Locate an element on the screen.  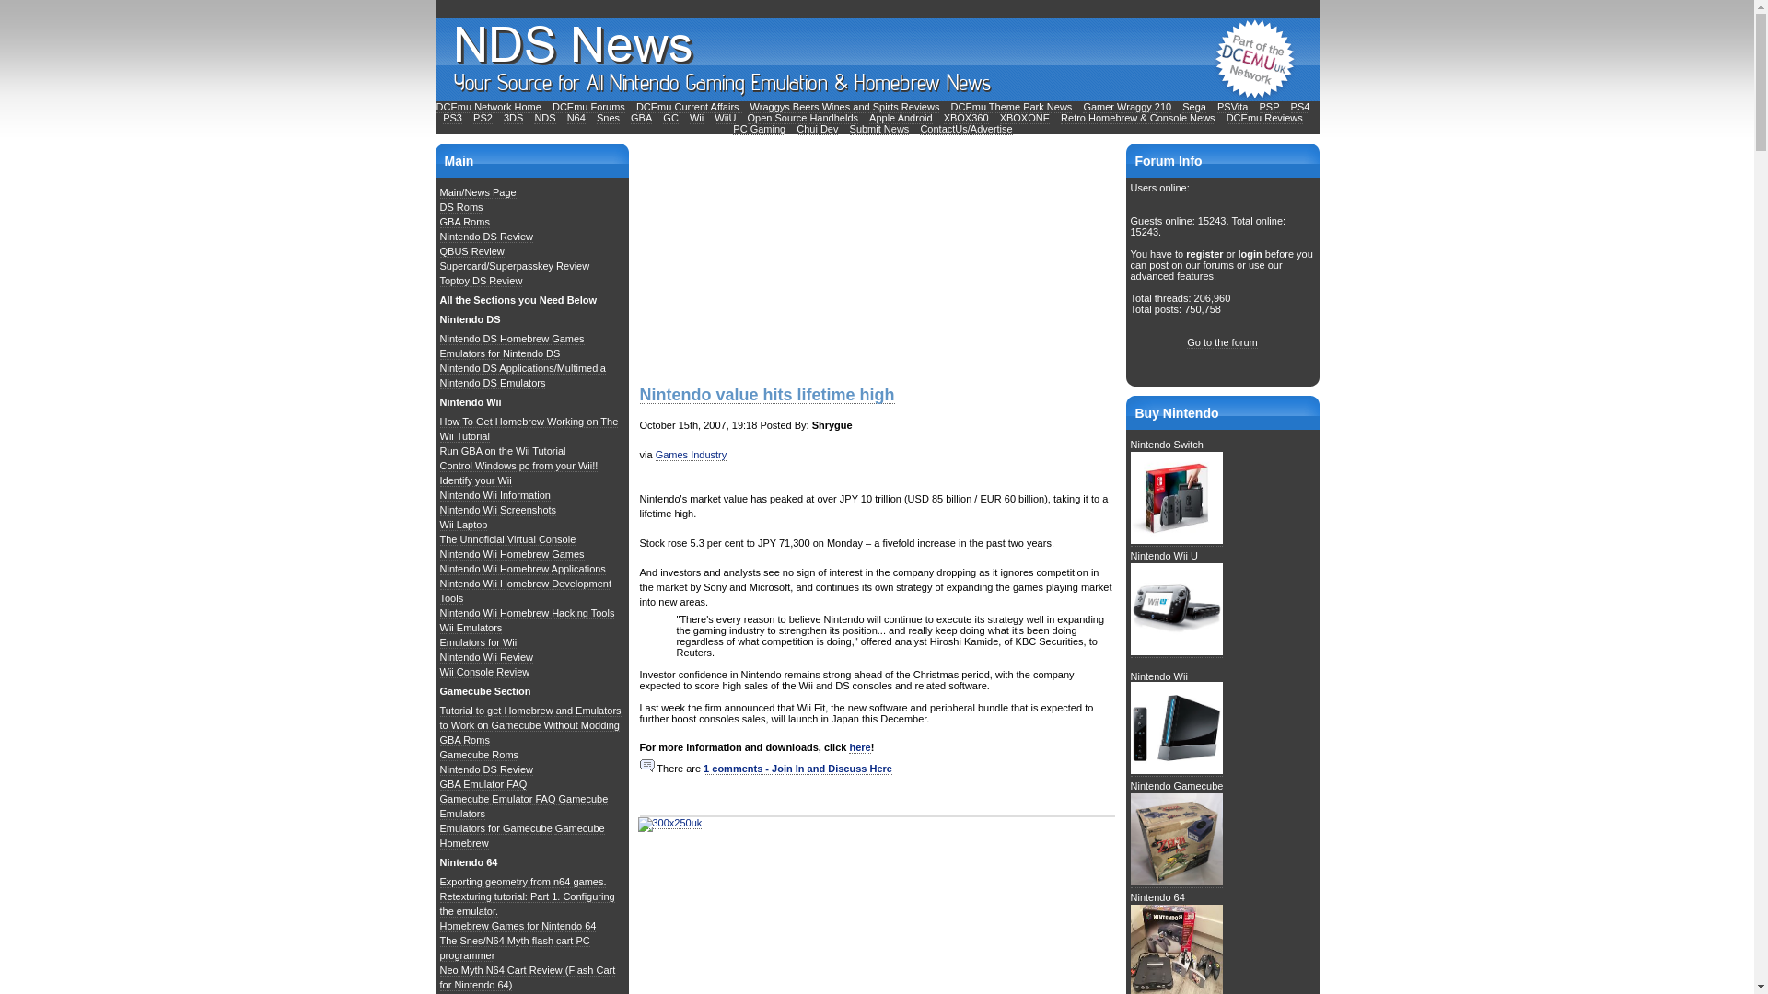
Nintendo DS Review is located at coordinates (486, 236).